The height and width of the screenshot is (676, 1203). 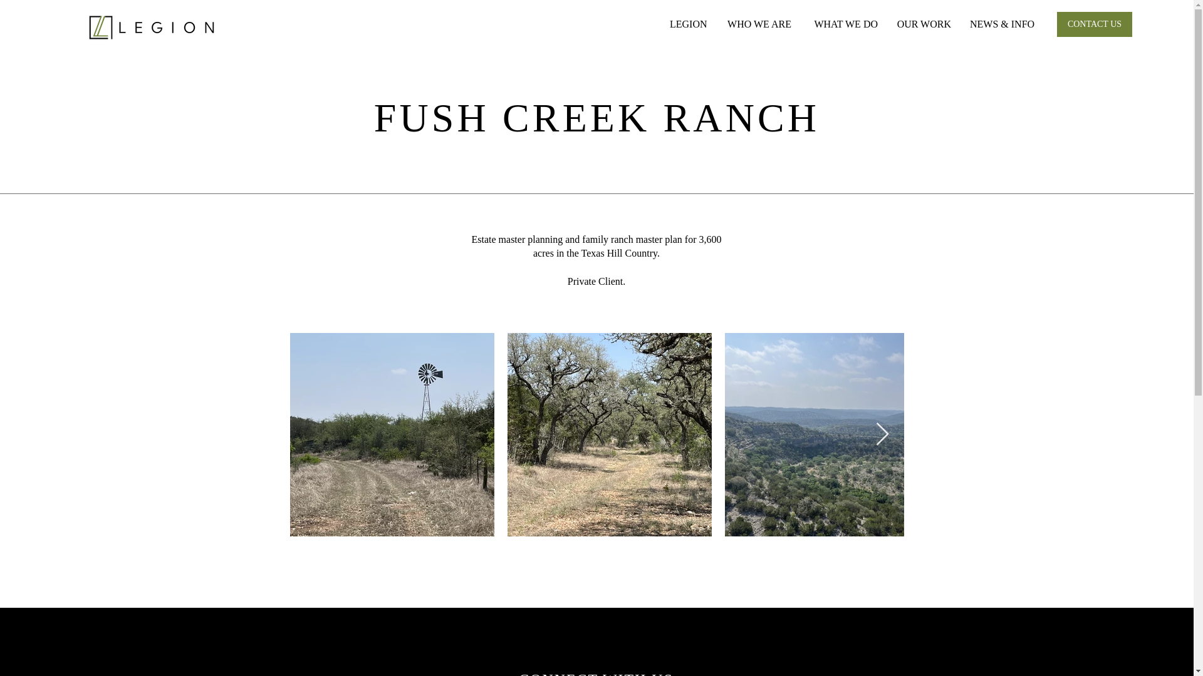 I want to click on WHO WE ARE, so click(x=758, y=24).